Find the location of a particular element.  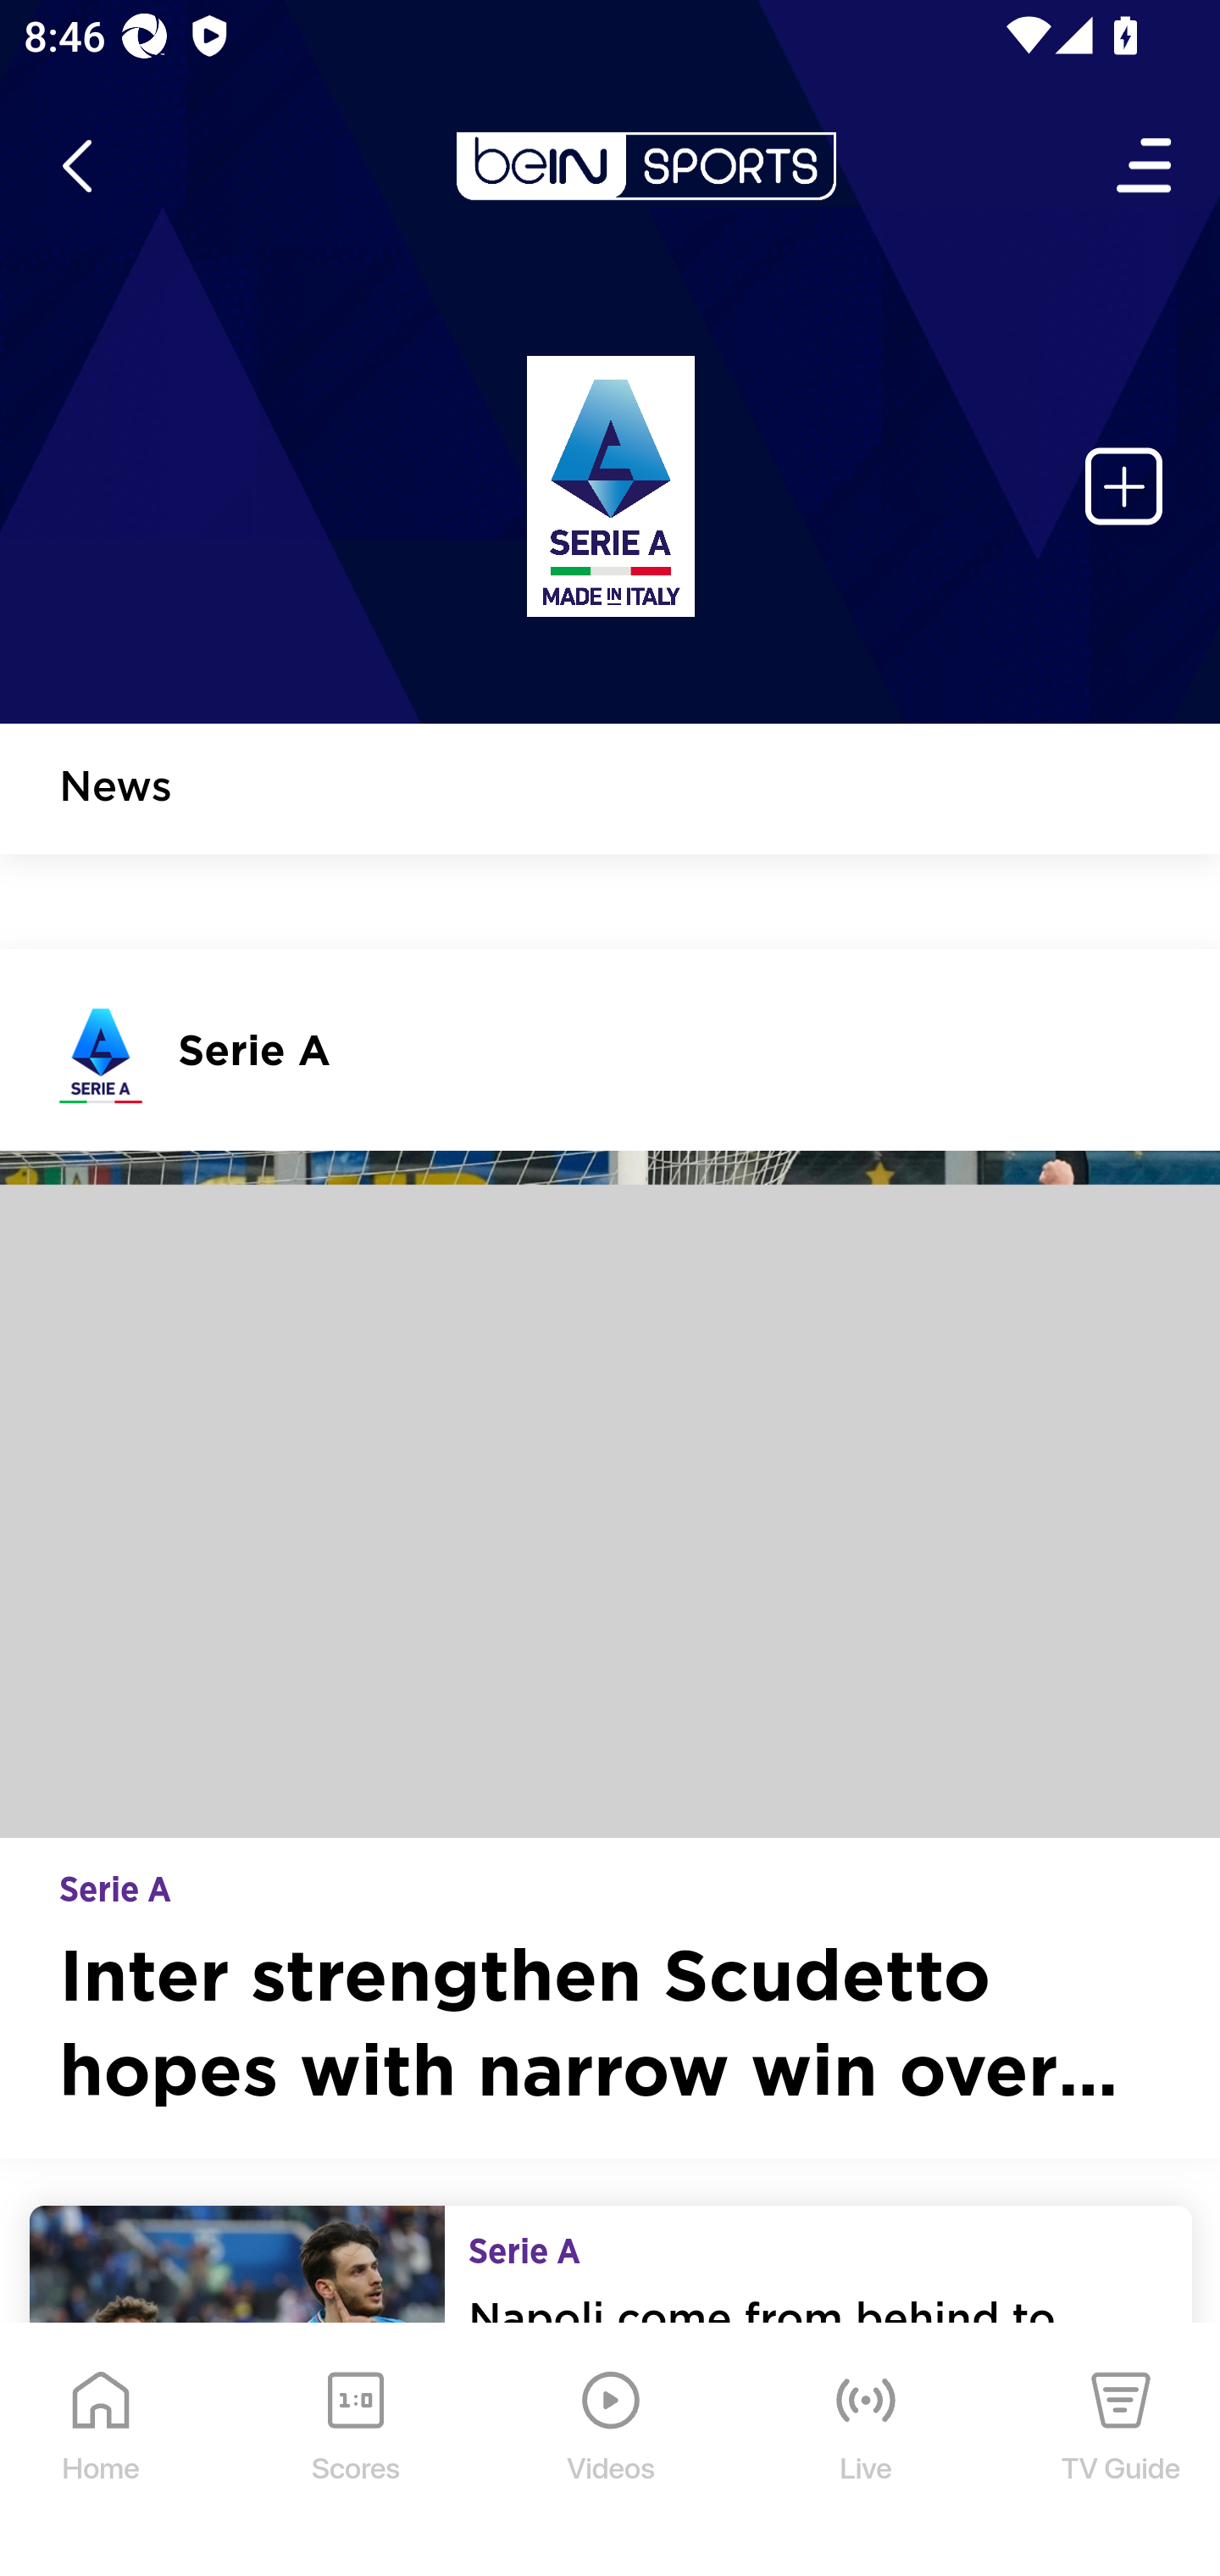

TV Guide TV Guide Icon TV Guide is located at coordinates (1122, 2451).